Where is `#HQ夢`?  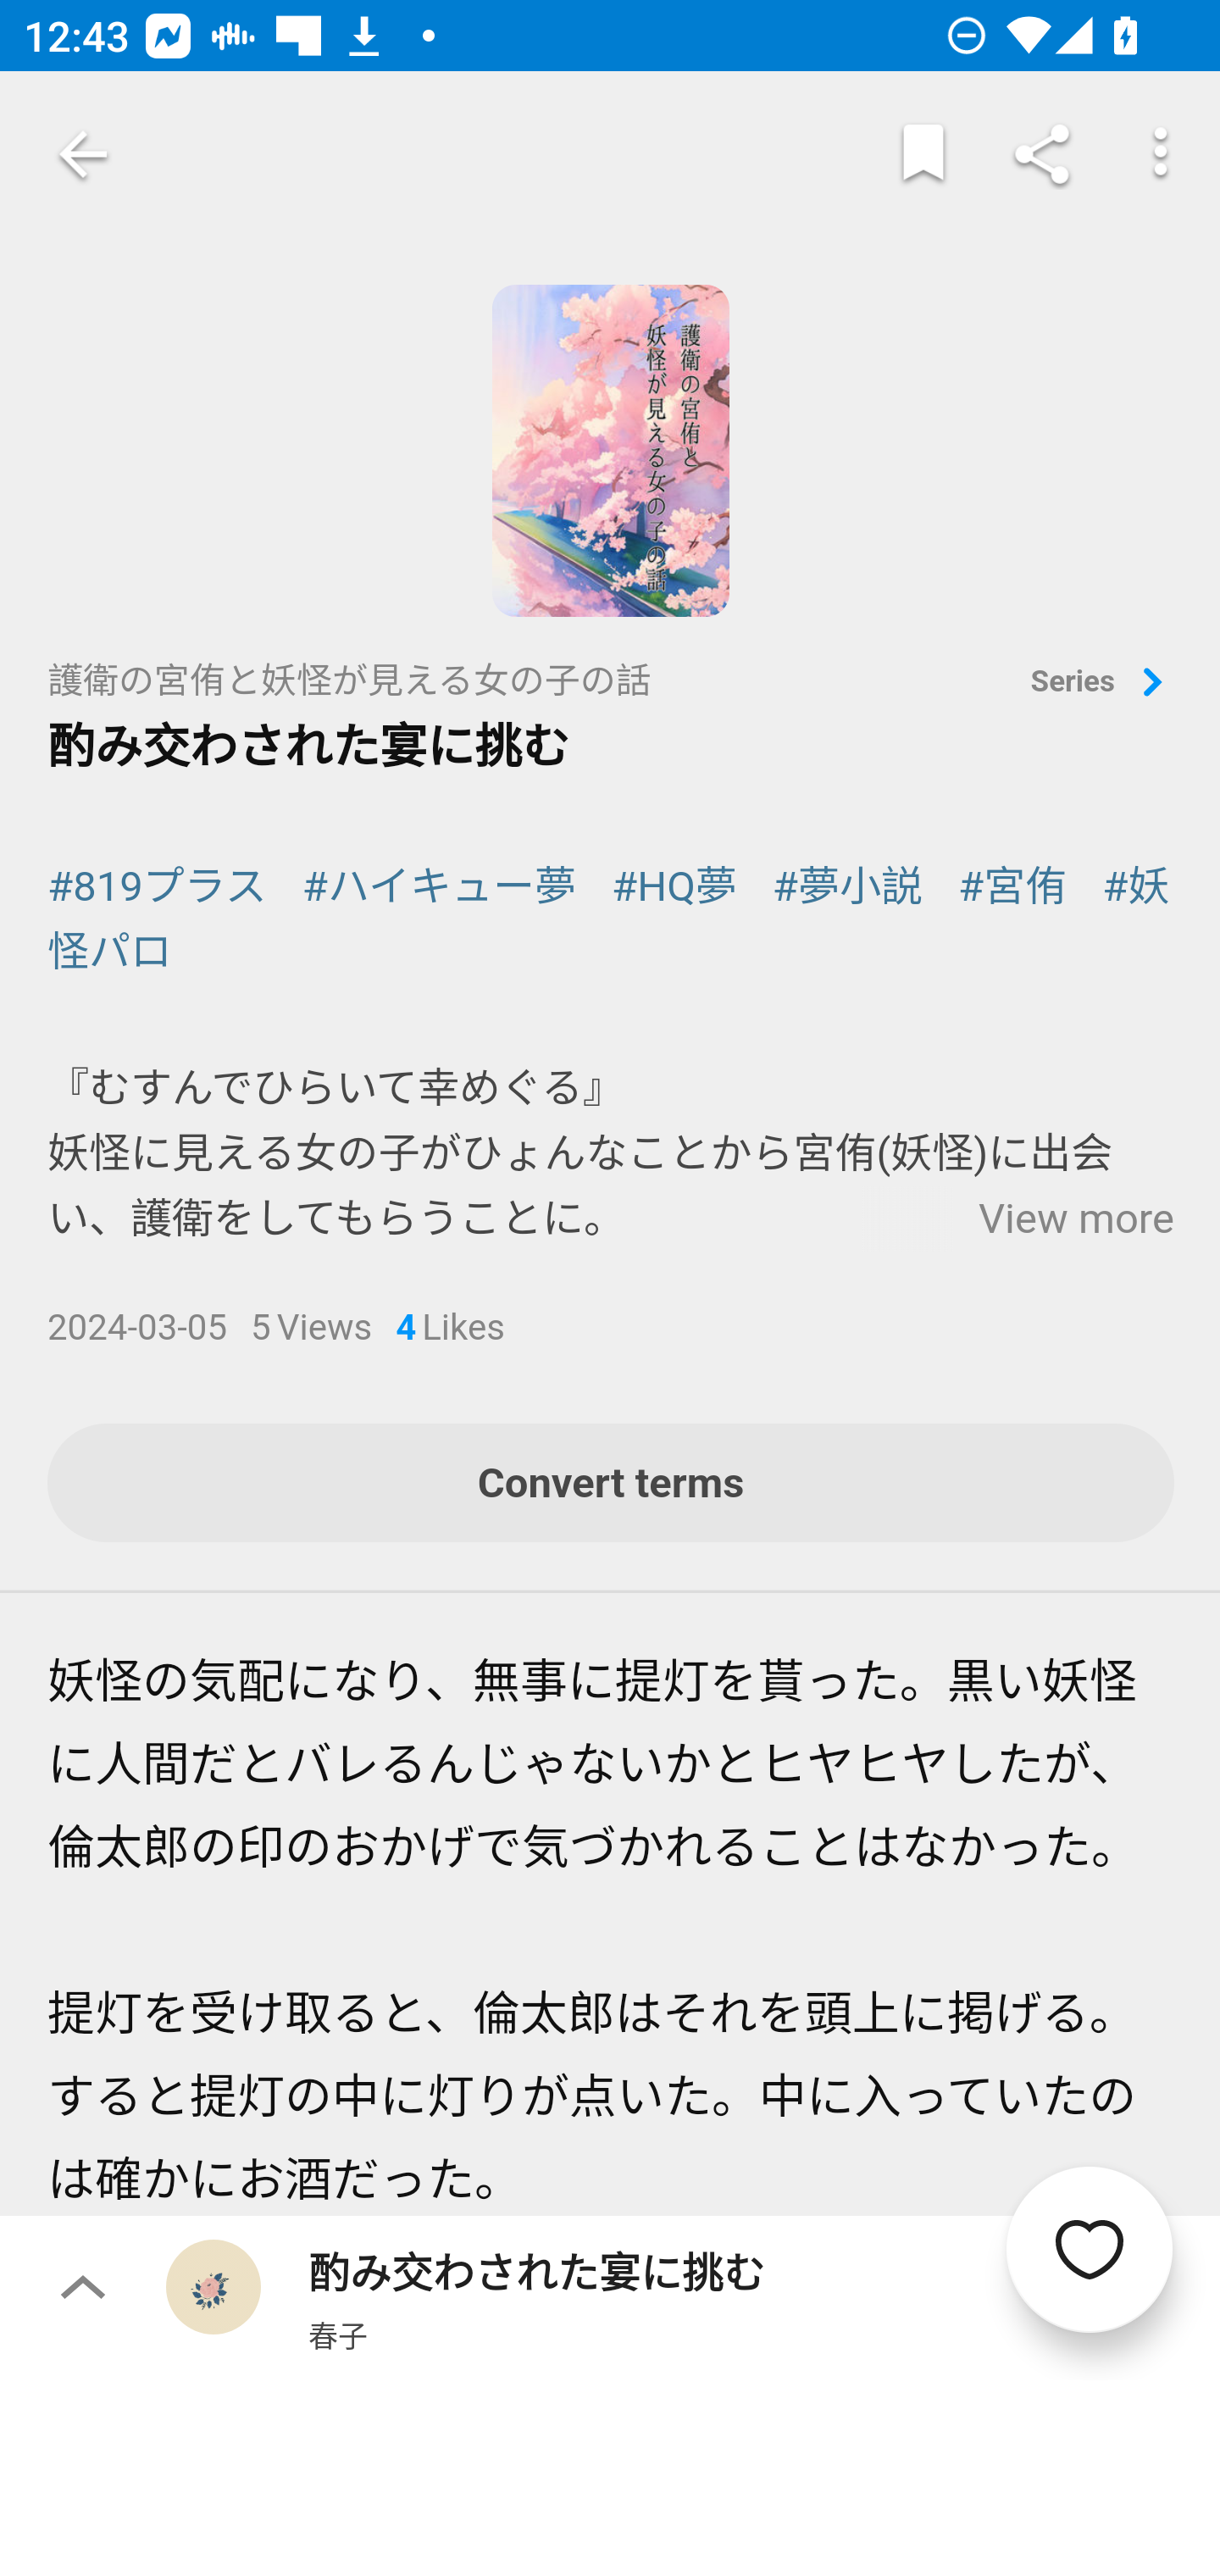 #HQ夢 is located at coordinates (674, 887).